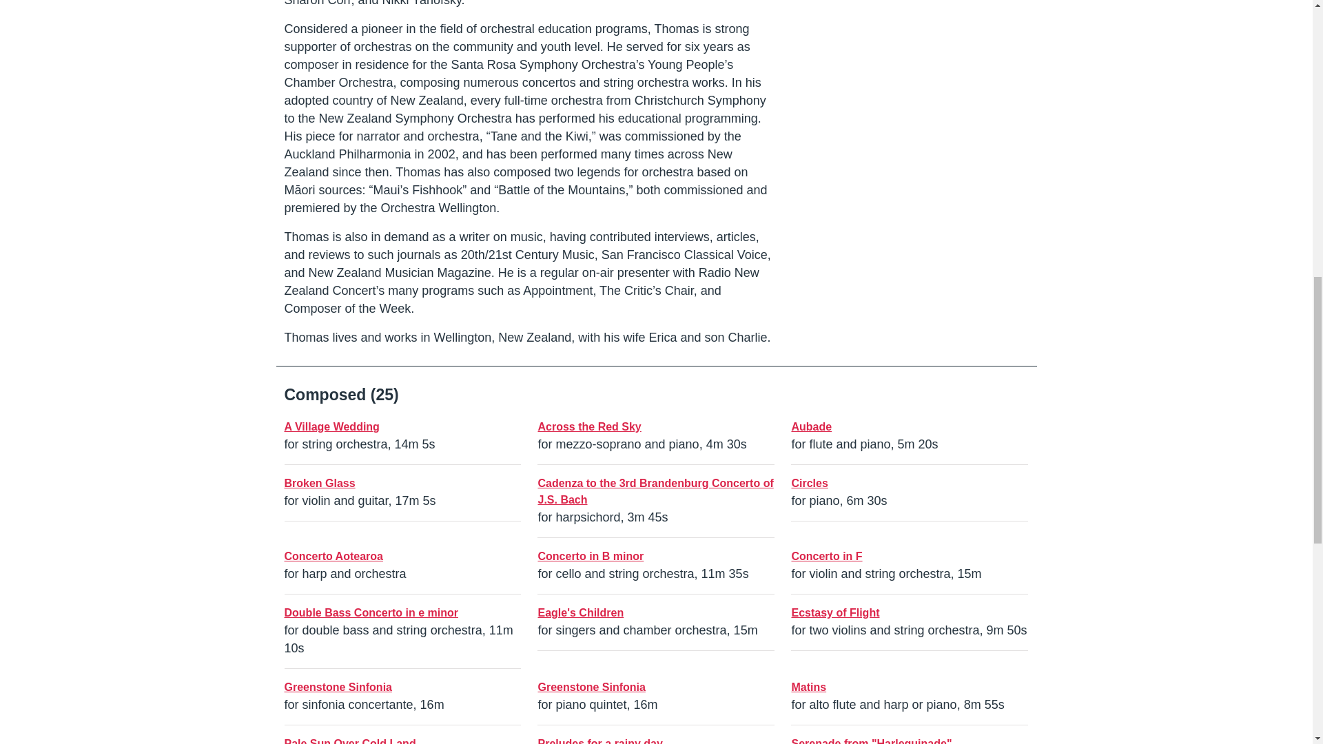 The image size is (1323, 744). What do you see at coordinates (808, 687) in the screenshot?
I see `Matins` at bounding box center [808, 687].